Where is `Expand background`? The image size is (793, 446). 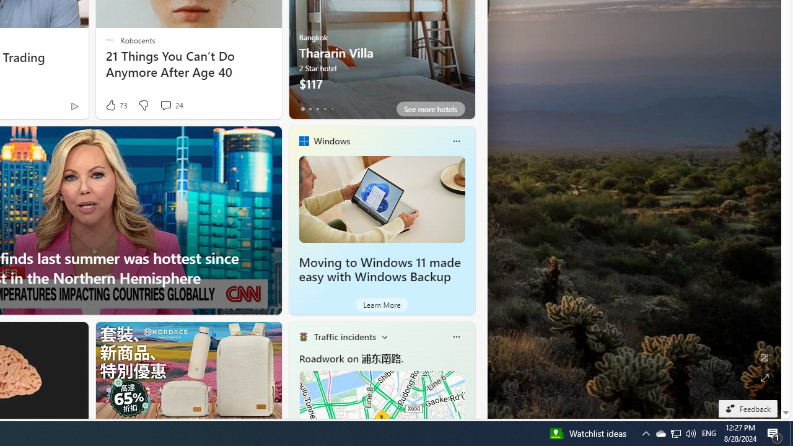 Expand background is located at coordinates (765, 378).